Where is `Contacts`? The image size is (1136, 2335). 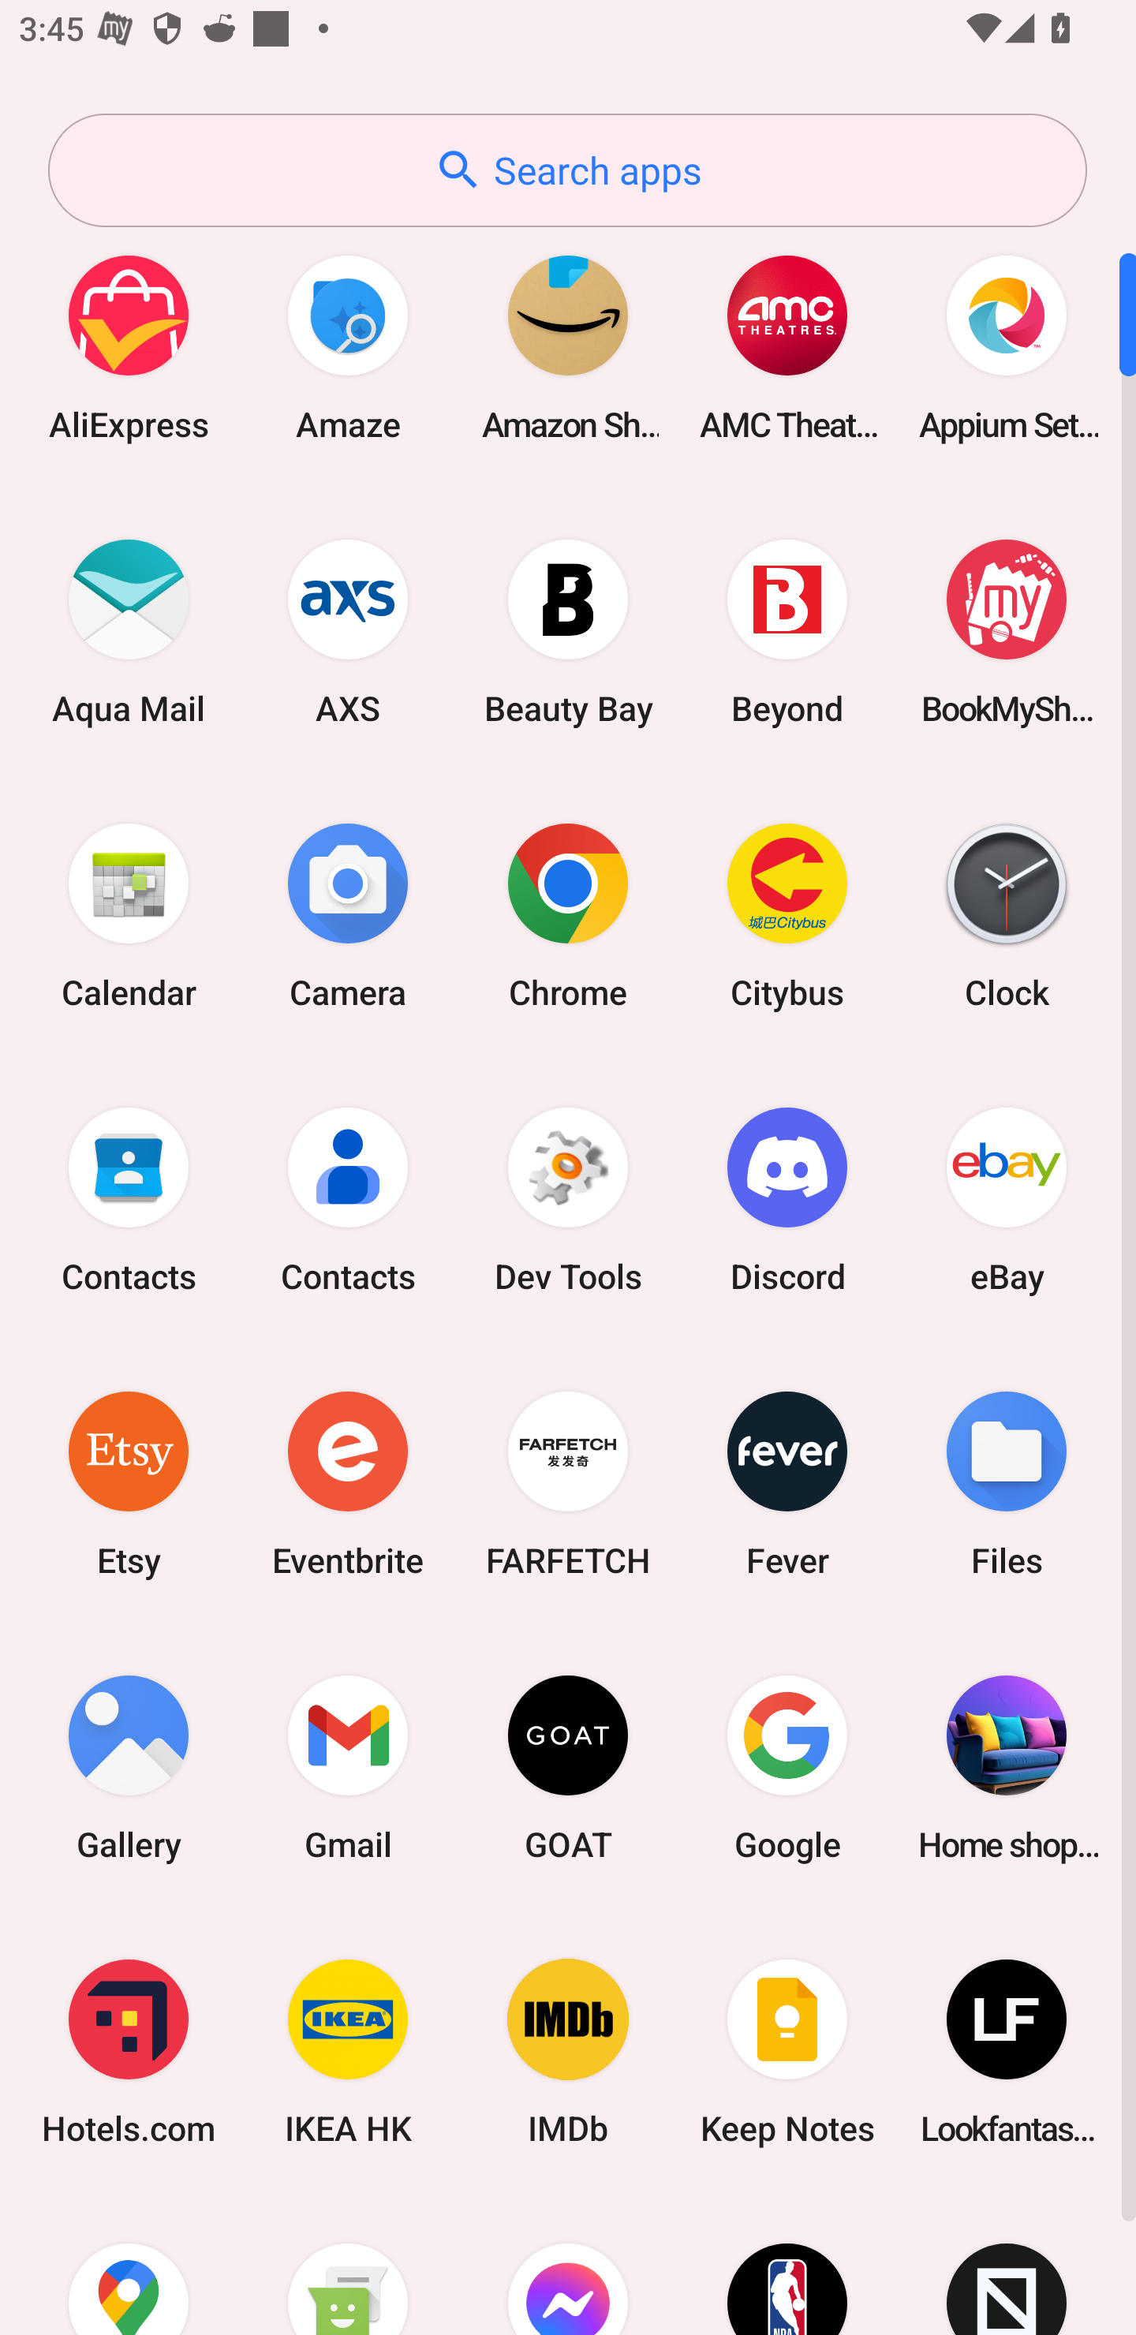 Contacts is located at coordinates (348, 1199).